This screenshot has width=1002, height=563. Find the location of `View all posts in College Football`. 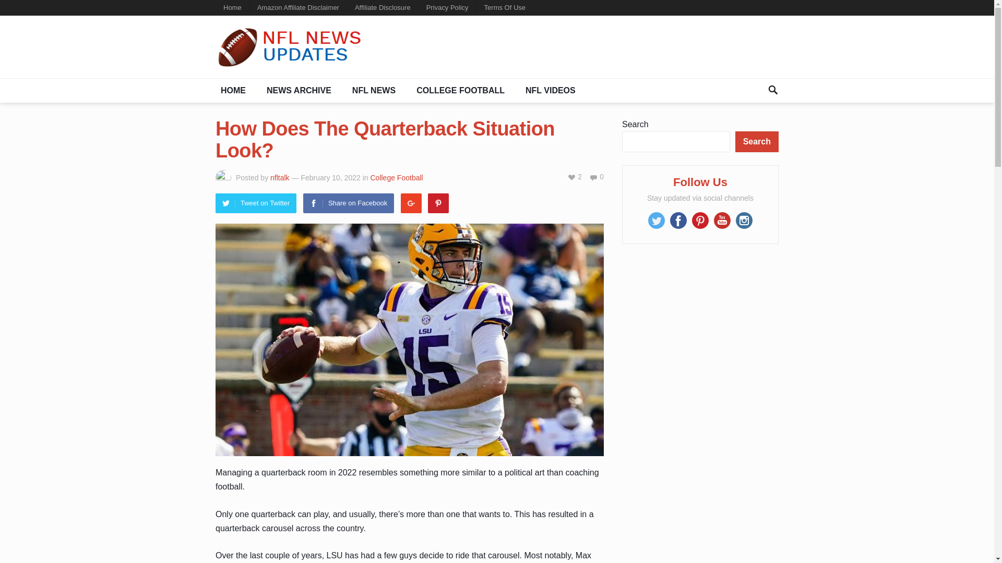

View all posts in College Football is located at coordinates (397, 177).